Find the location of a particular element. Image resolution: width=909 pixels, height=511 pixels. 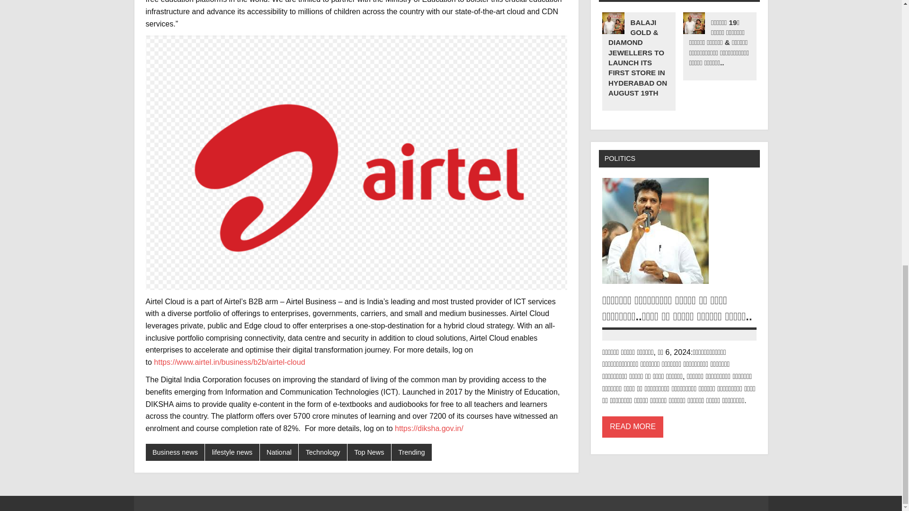

Trending is located at coordinates (412, 452).